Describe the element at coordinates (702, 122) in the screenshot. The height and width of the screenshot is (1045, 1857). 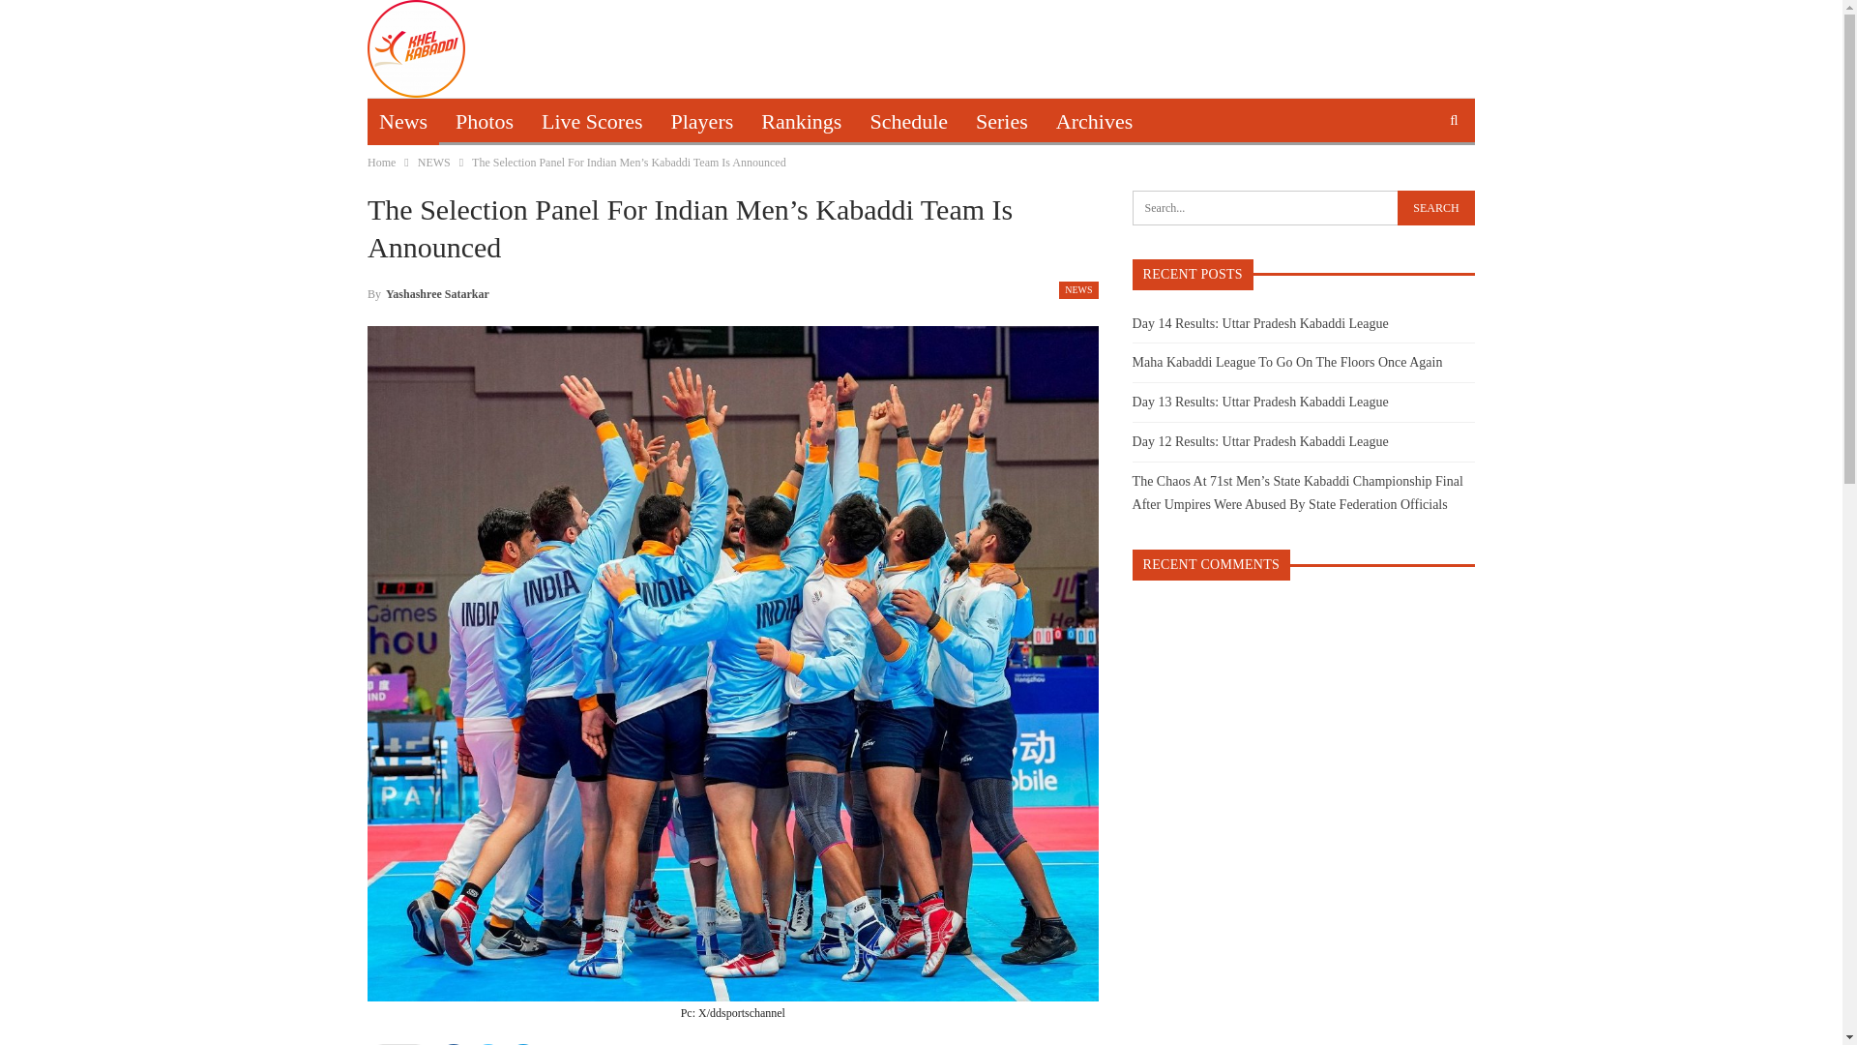
I see `Players` at that location.